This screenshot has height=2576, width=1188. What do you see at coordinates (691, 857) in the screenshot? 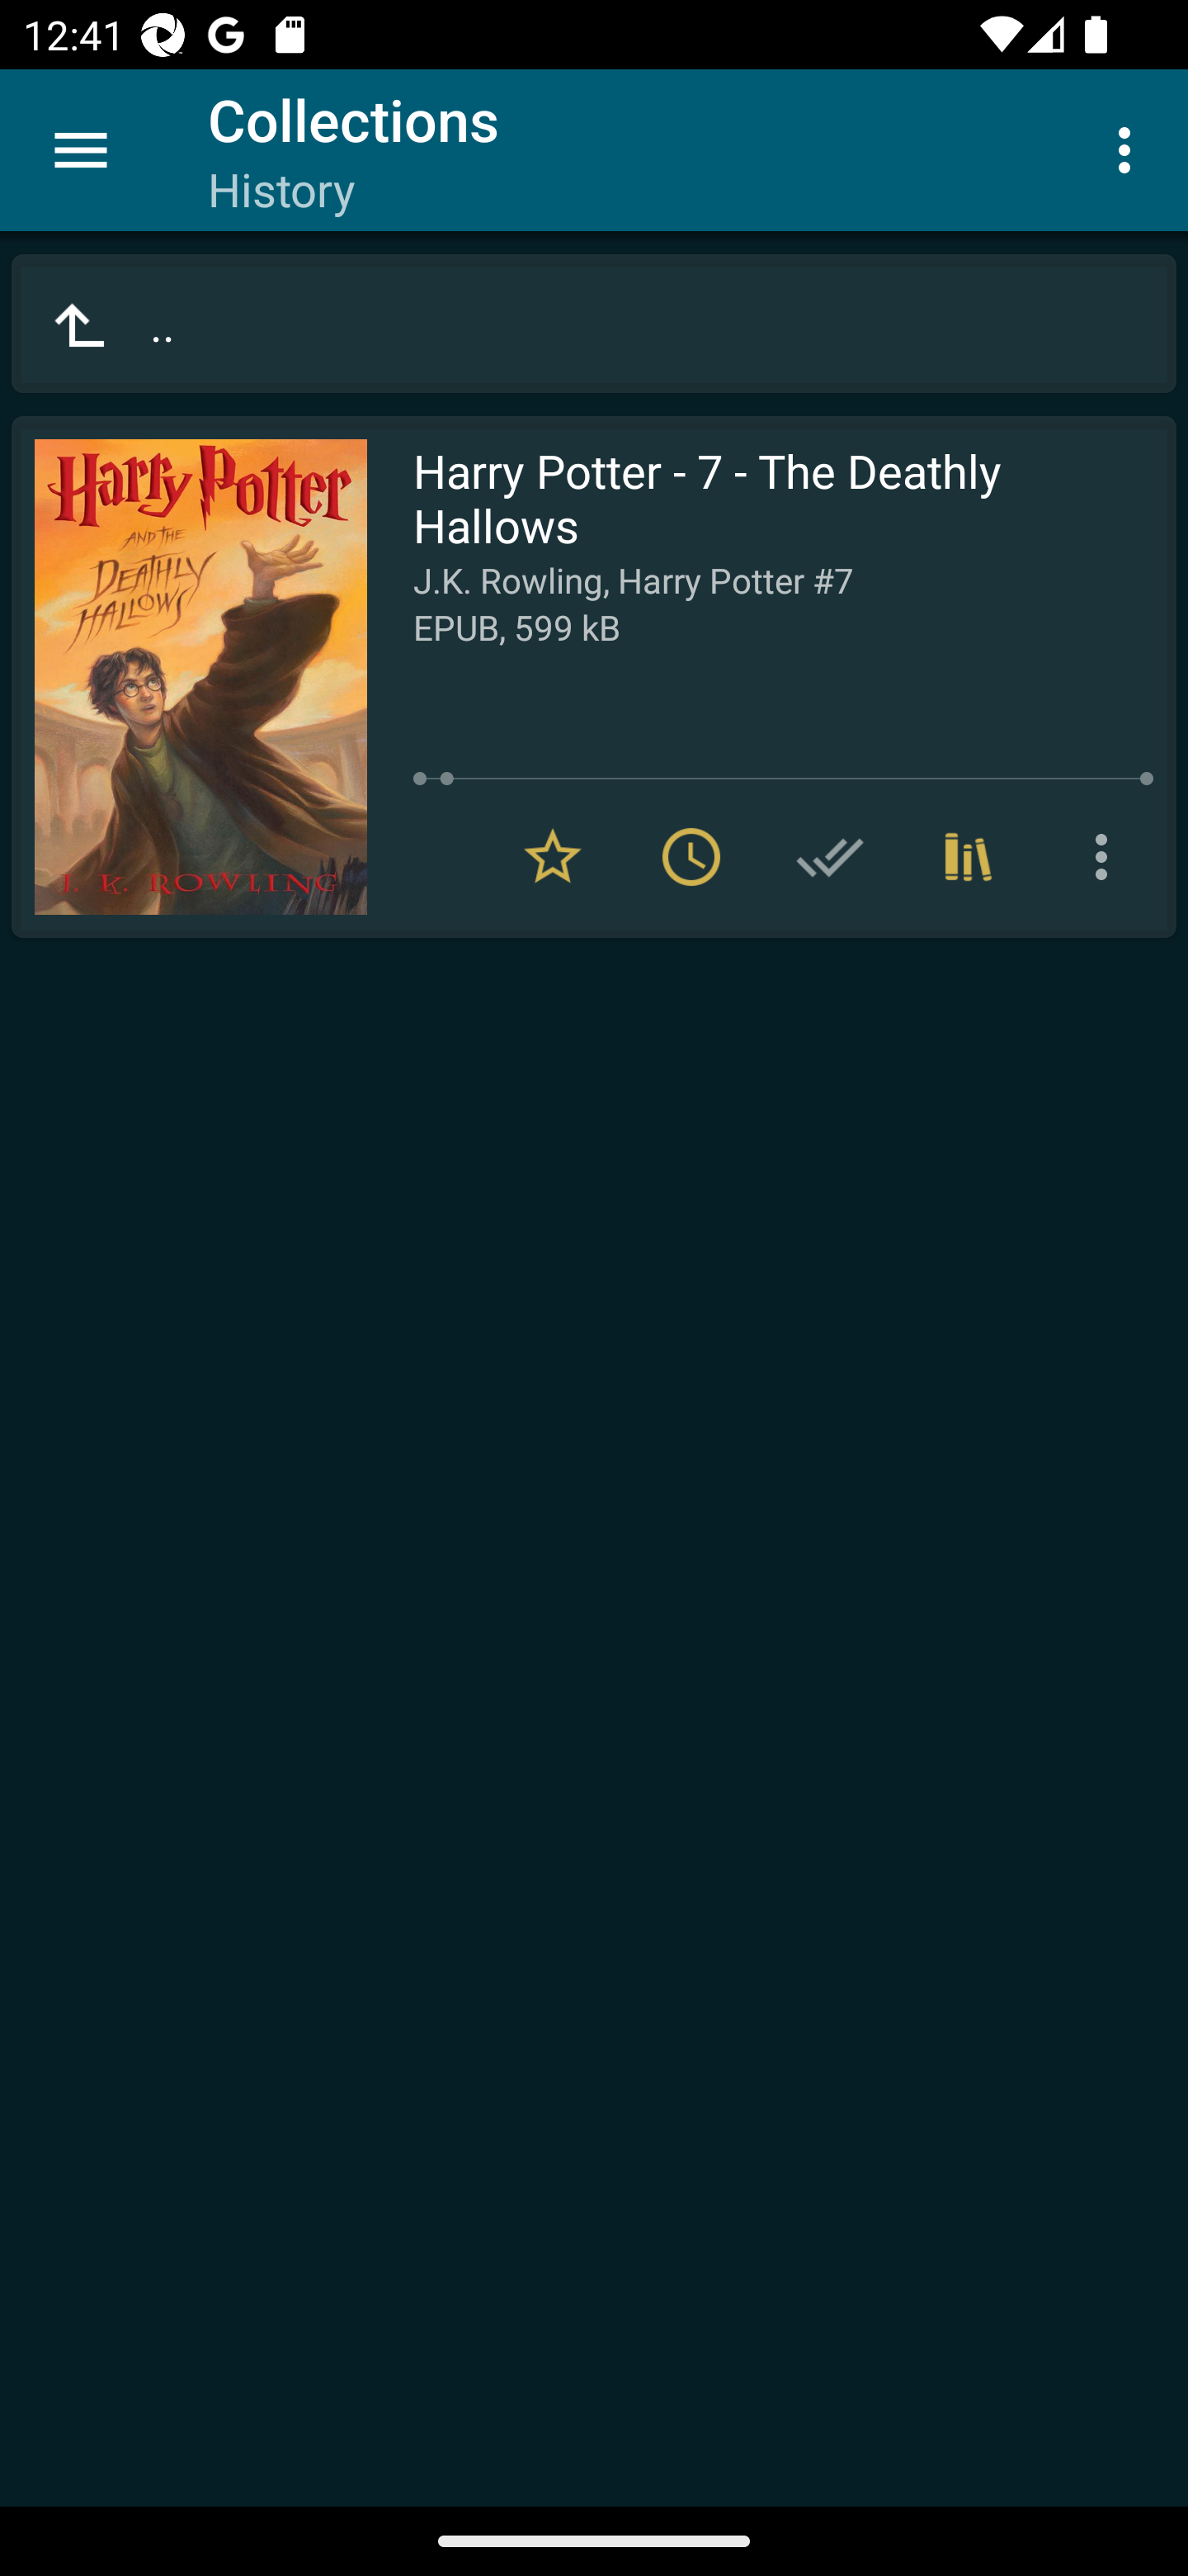
I see `Remove from To read` at bounding box center [691, 857].